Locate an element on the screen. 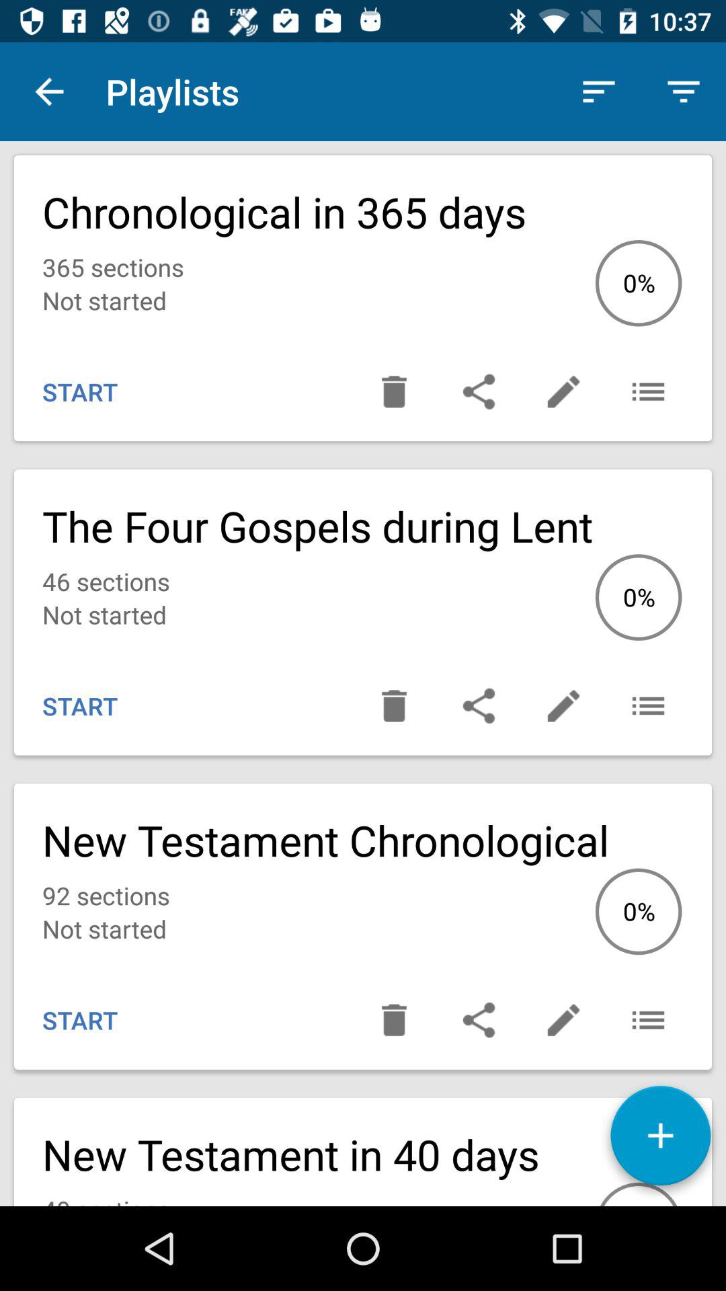 The image size is (726, 1291). choose icon to the left of the playlists item is located at coordinates (49, 91).